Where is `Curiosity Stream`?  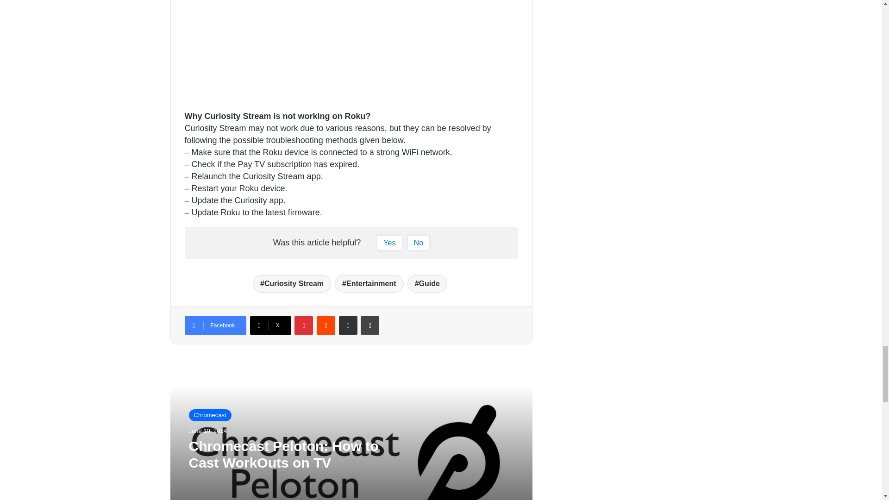 Curiosity Stream is located at coordinates (292, 283).